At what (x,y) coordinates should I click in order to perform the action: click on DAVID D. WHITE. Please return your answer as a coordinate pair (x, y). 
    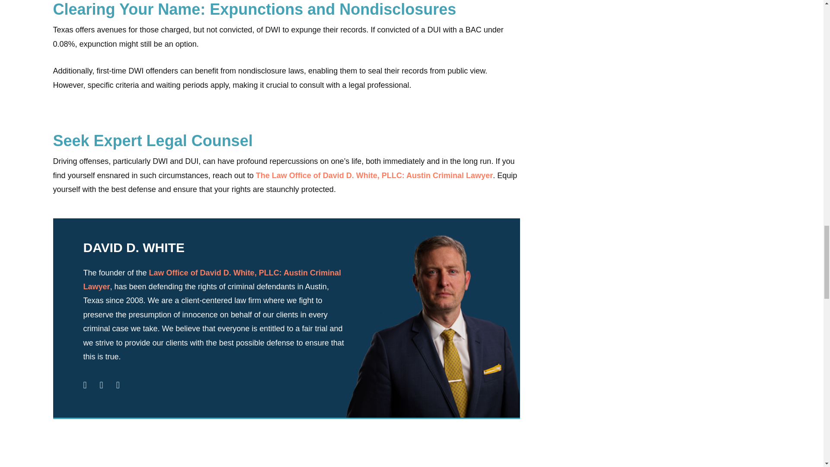
    Looking at the image, I should click on (134, 247).